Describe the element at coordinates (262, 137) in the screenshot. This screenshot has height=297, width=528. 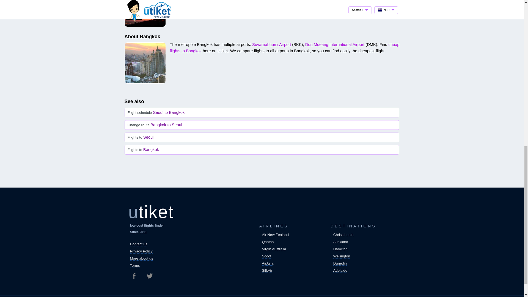
I see `Flights to Seoul` at that location.